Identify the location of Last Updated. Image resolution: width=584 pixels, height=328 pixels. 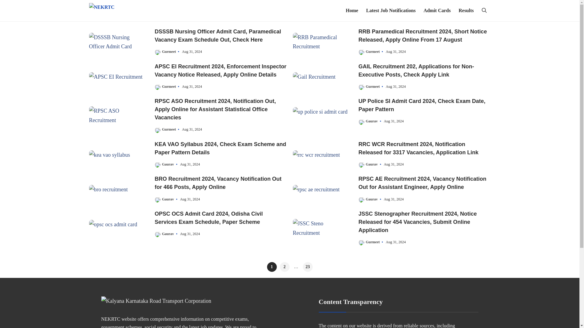
(189, 129).